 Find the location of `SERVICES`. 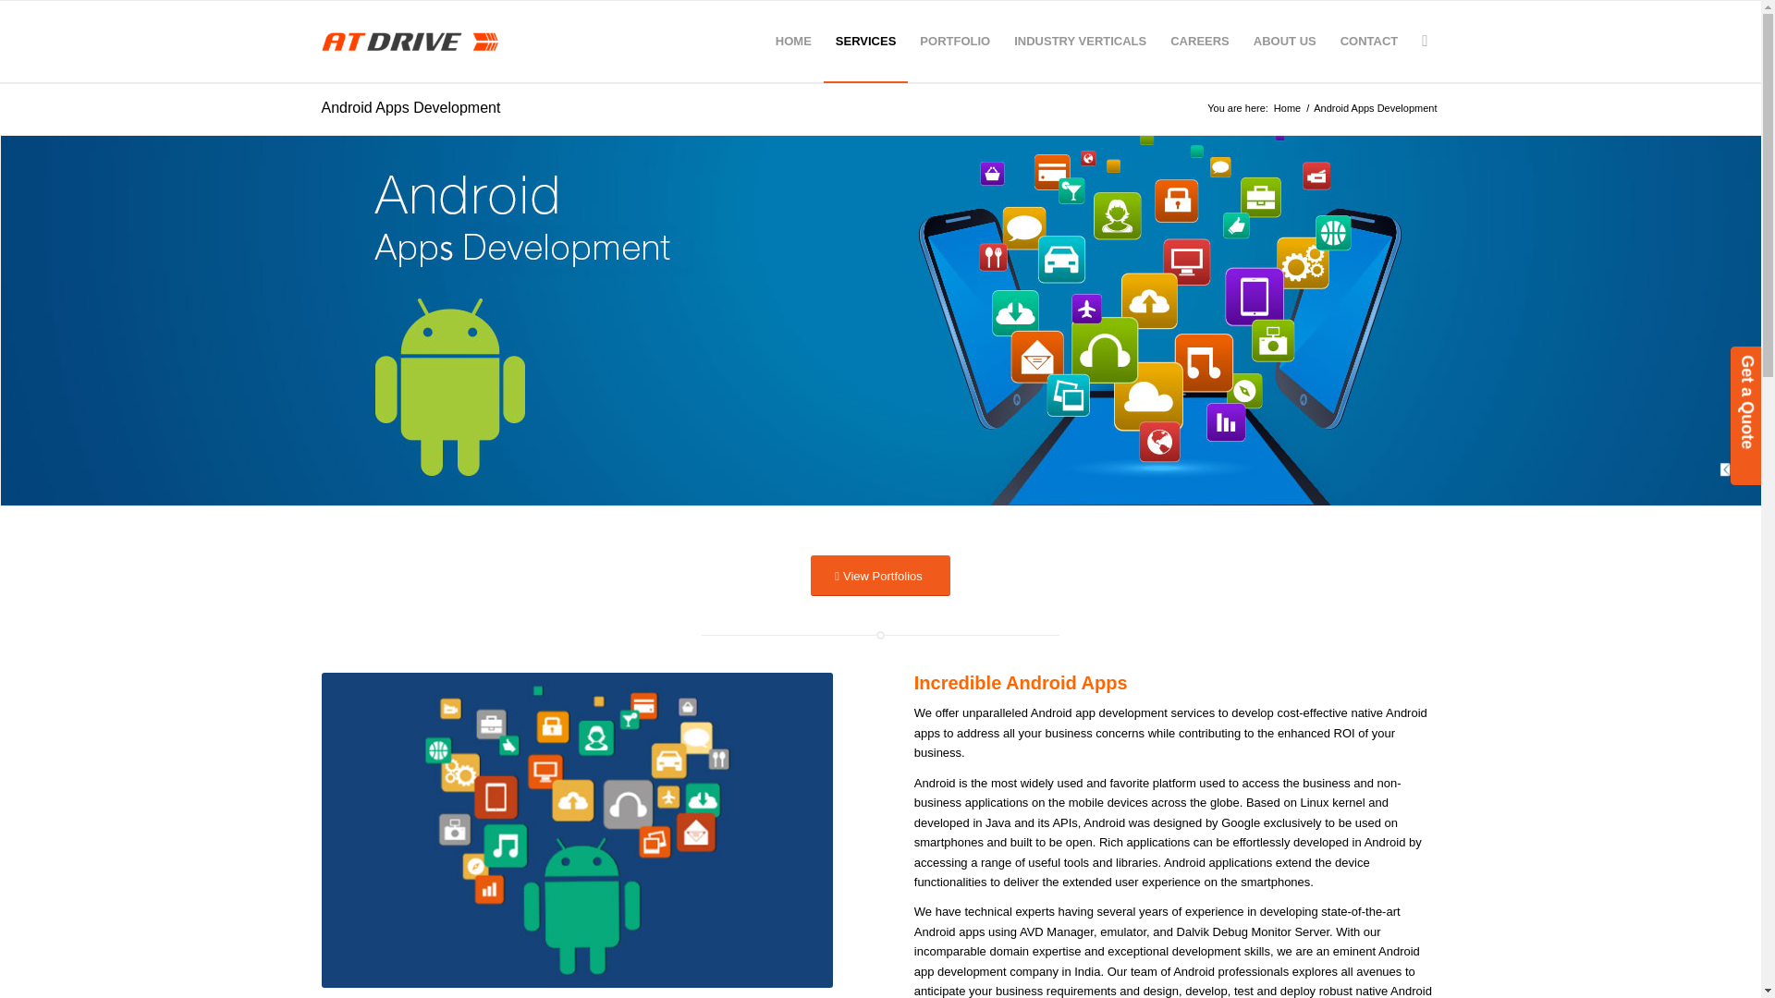

SERVICES is located at coordinates (865, 41).